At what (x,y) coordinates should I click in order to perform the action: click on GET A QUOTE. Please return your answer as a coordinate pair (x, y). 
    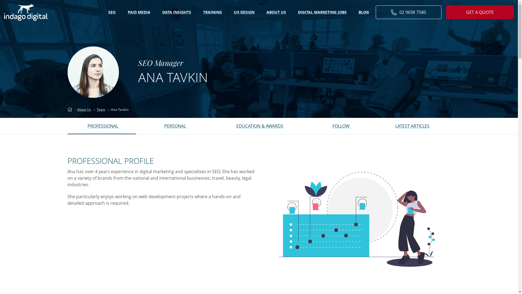
    Looking at the image, I should click on (480, 12).